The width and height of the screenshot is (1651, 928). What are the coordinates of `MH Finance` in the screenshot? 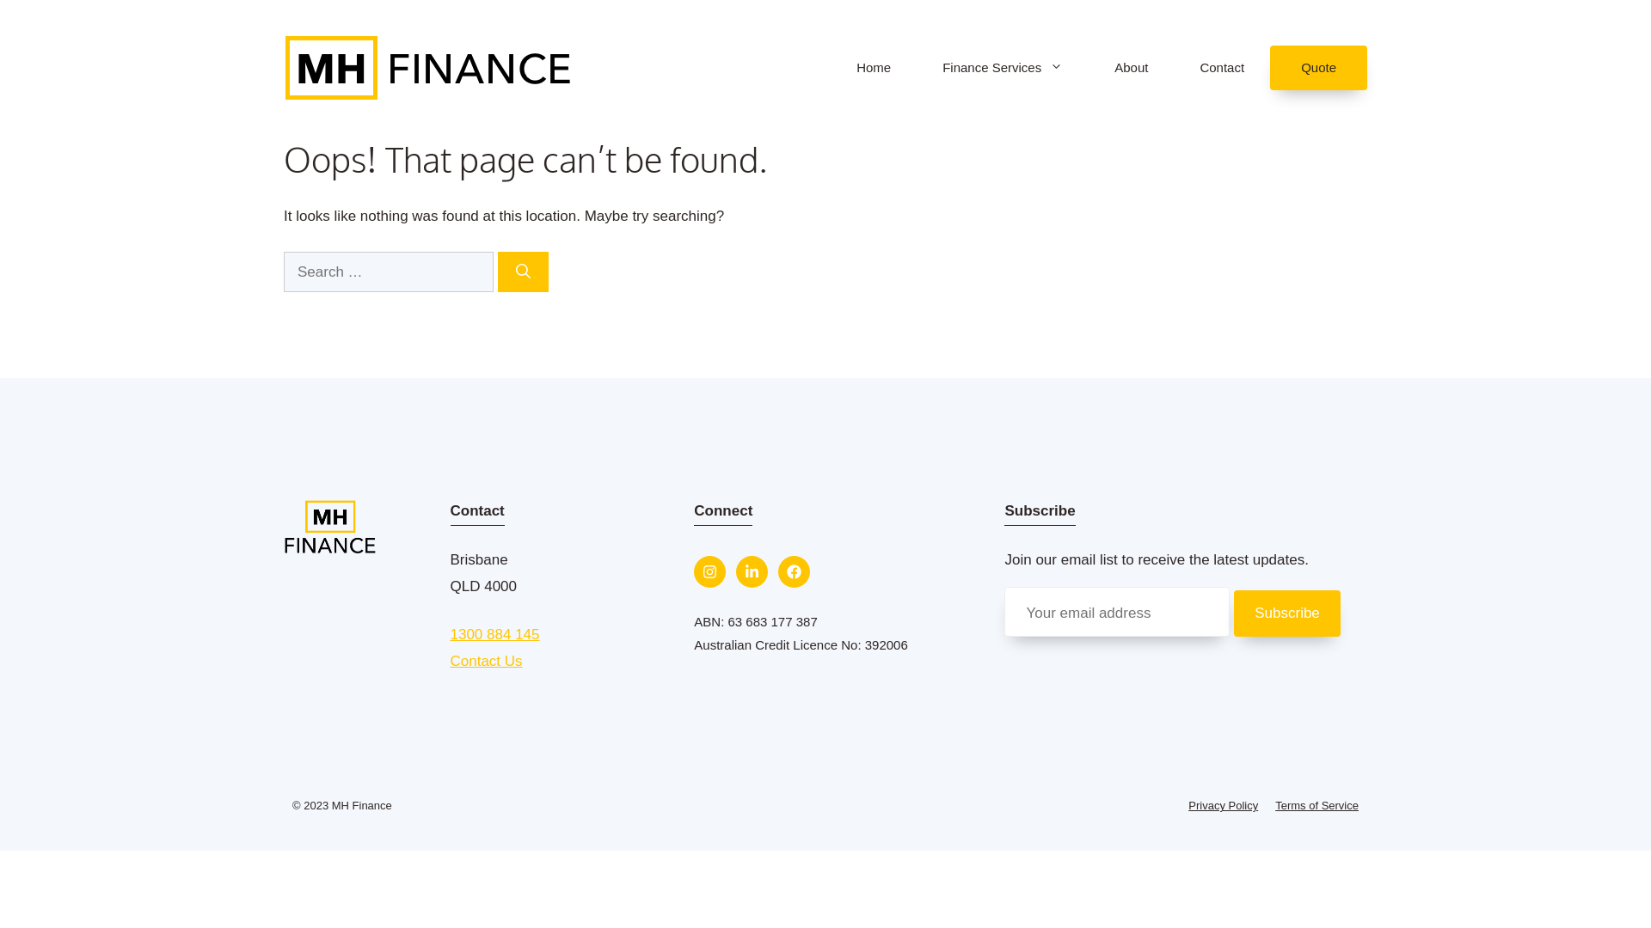 It's located at (428, 67).